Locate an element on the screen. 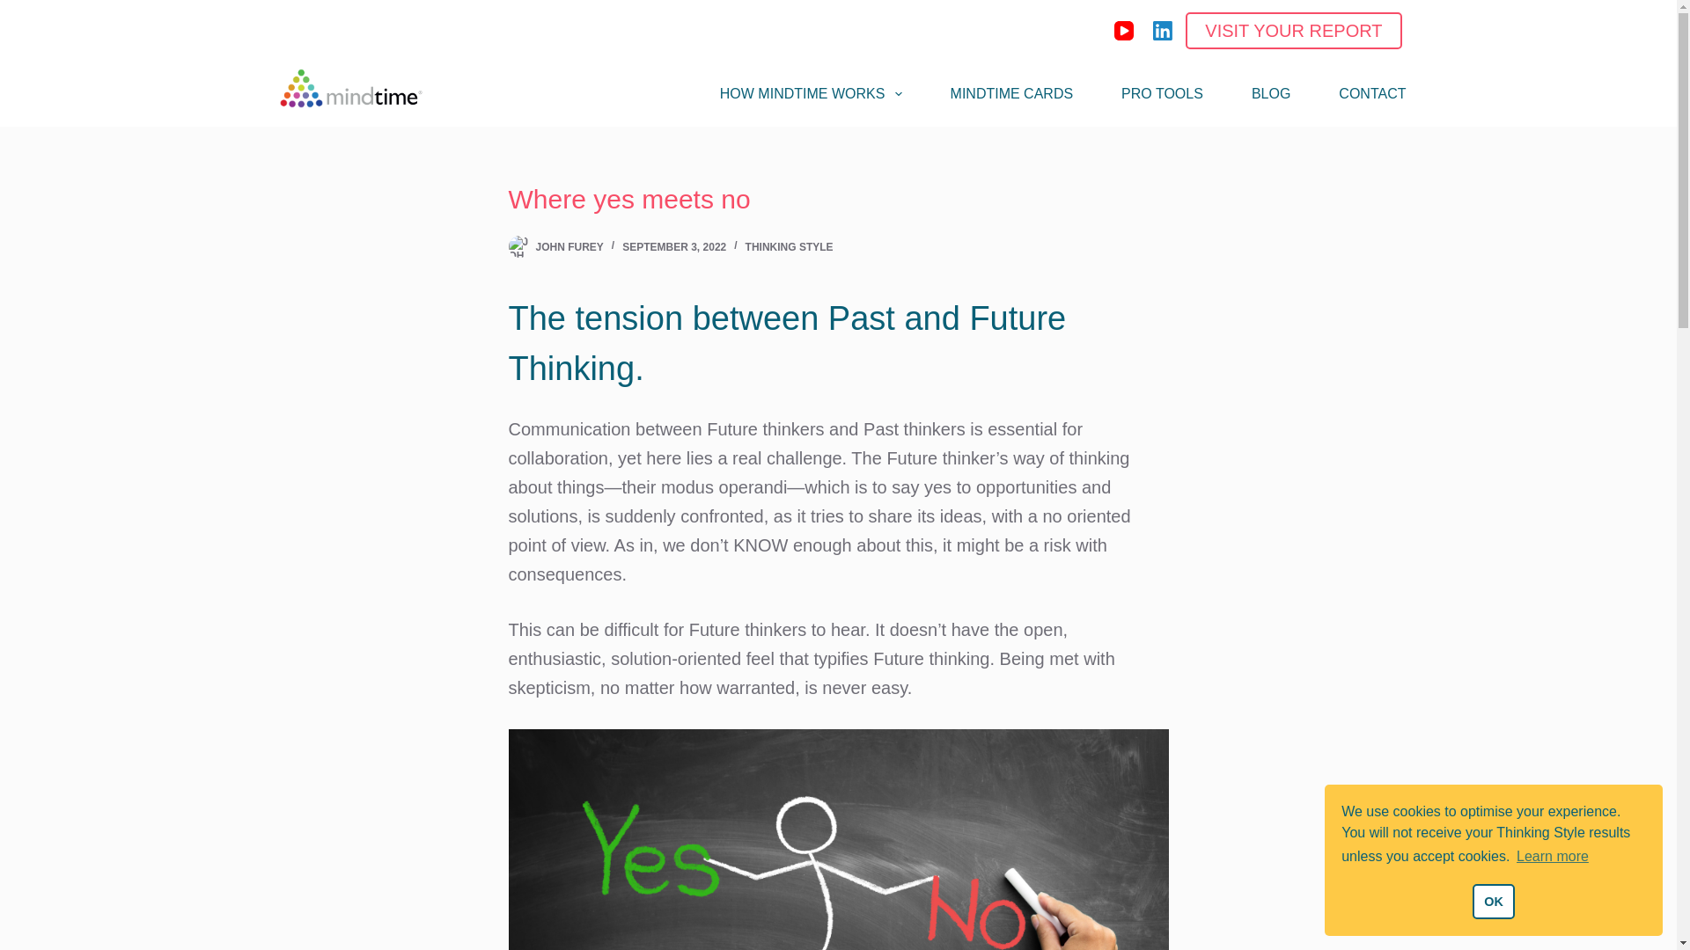  VISIT YOUR REPORT is located at coordinates (1293, 31).